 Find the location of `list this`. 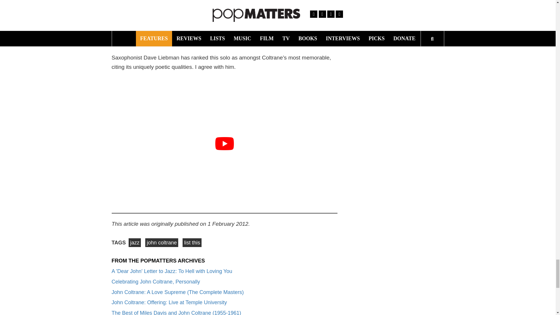

list this is located at coordinates (192, 242).